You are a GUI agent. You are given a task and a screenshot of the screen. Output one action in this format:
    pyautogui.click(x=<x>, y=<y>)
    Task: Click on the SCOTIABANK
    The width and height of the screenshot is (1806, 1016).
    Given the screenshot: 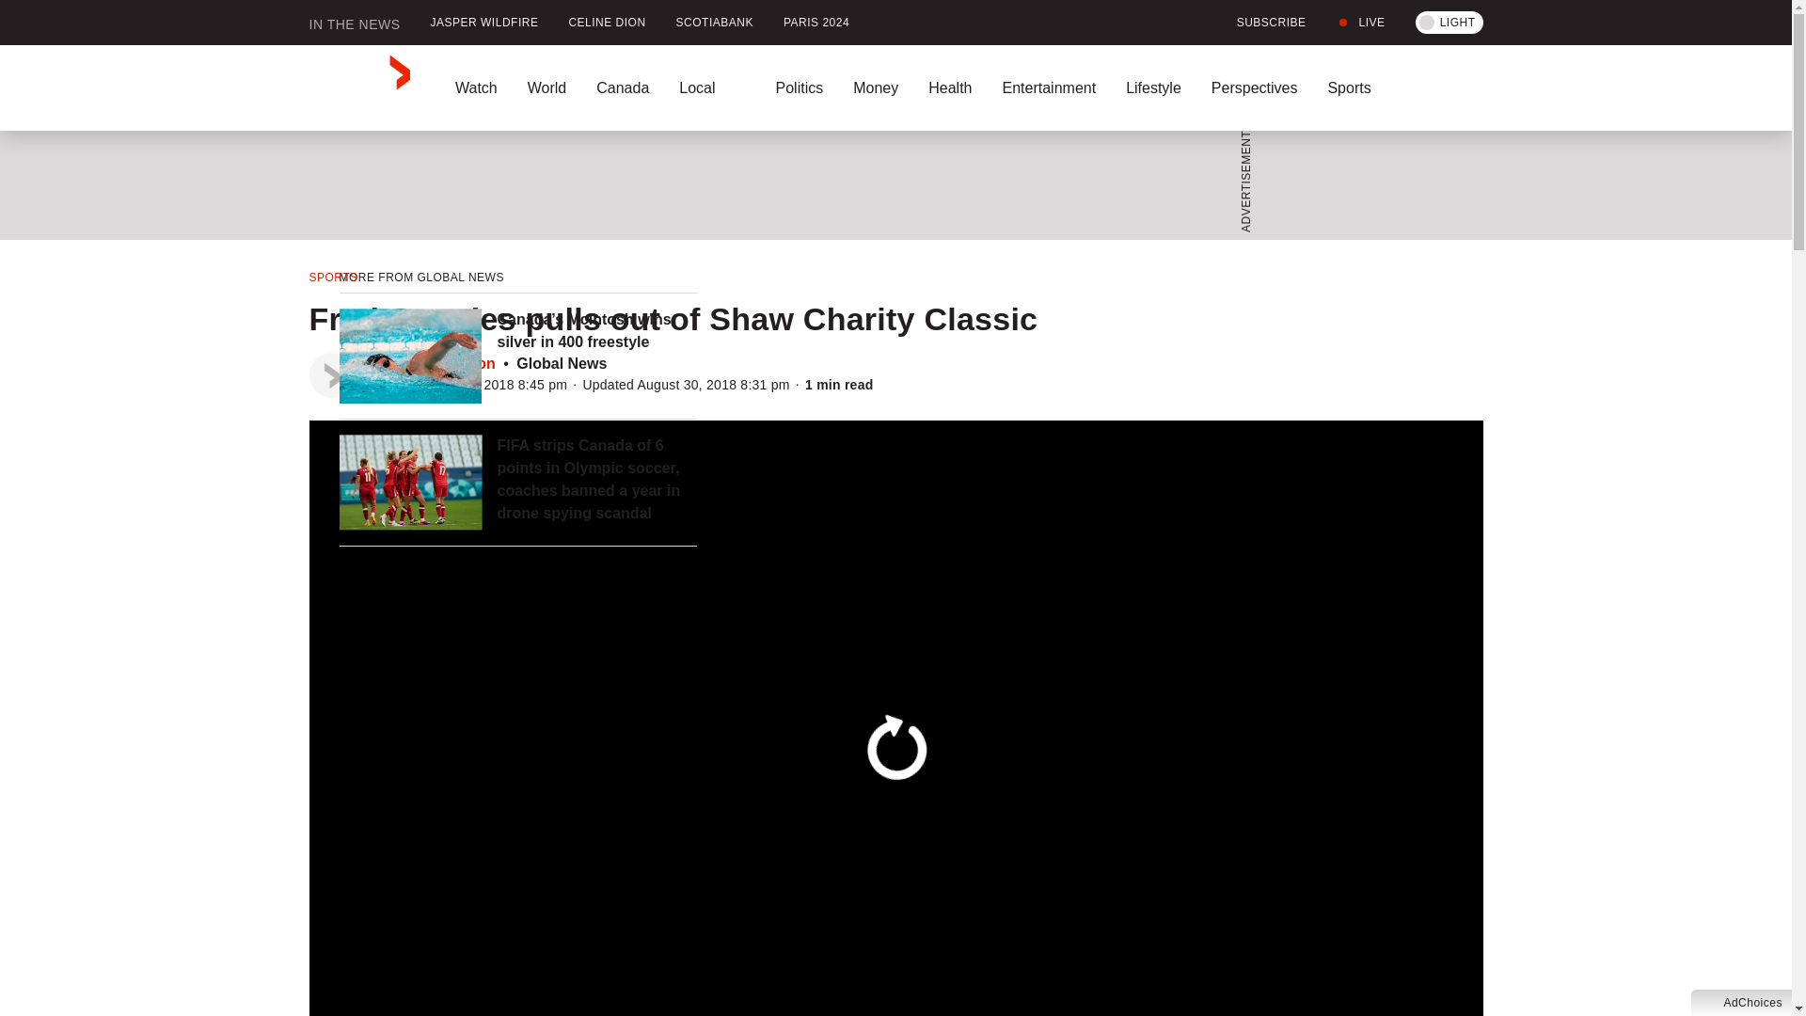 What is the action you would take?
    pyautogui.click(x=715, y=23)
    